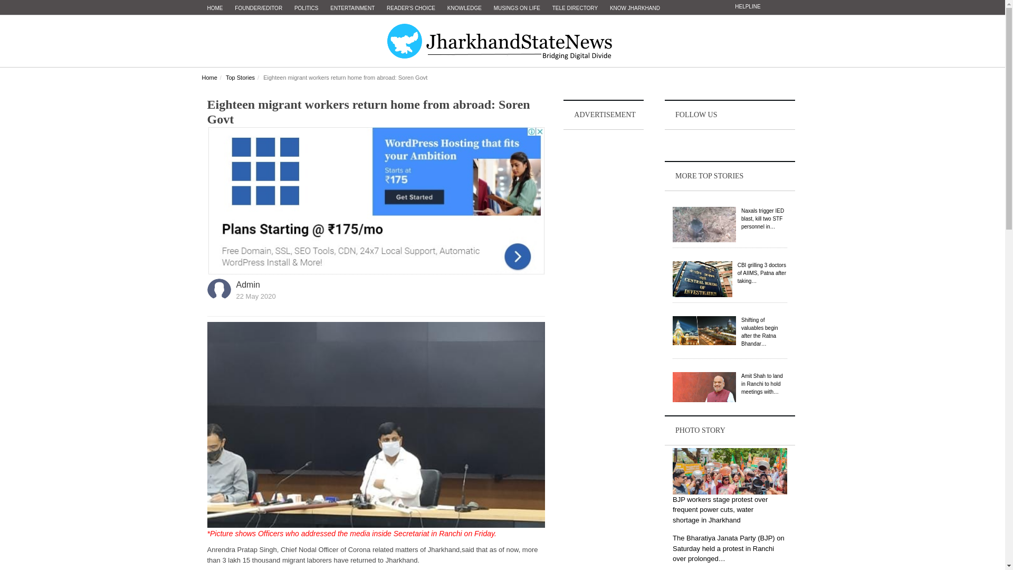 The width and height of the screenshot is (1013, 570). What do you see at coordinates (241, 78) in the screenshot?
I see `Top Stories` at bounding box center [241, 78].